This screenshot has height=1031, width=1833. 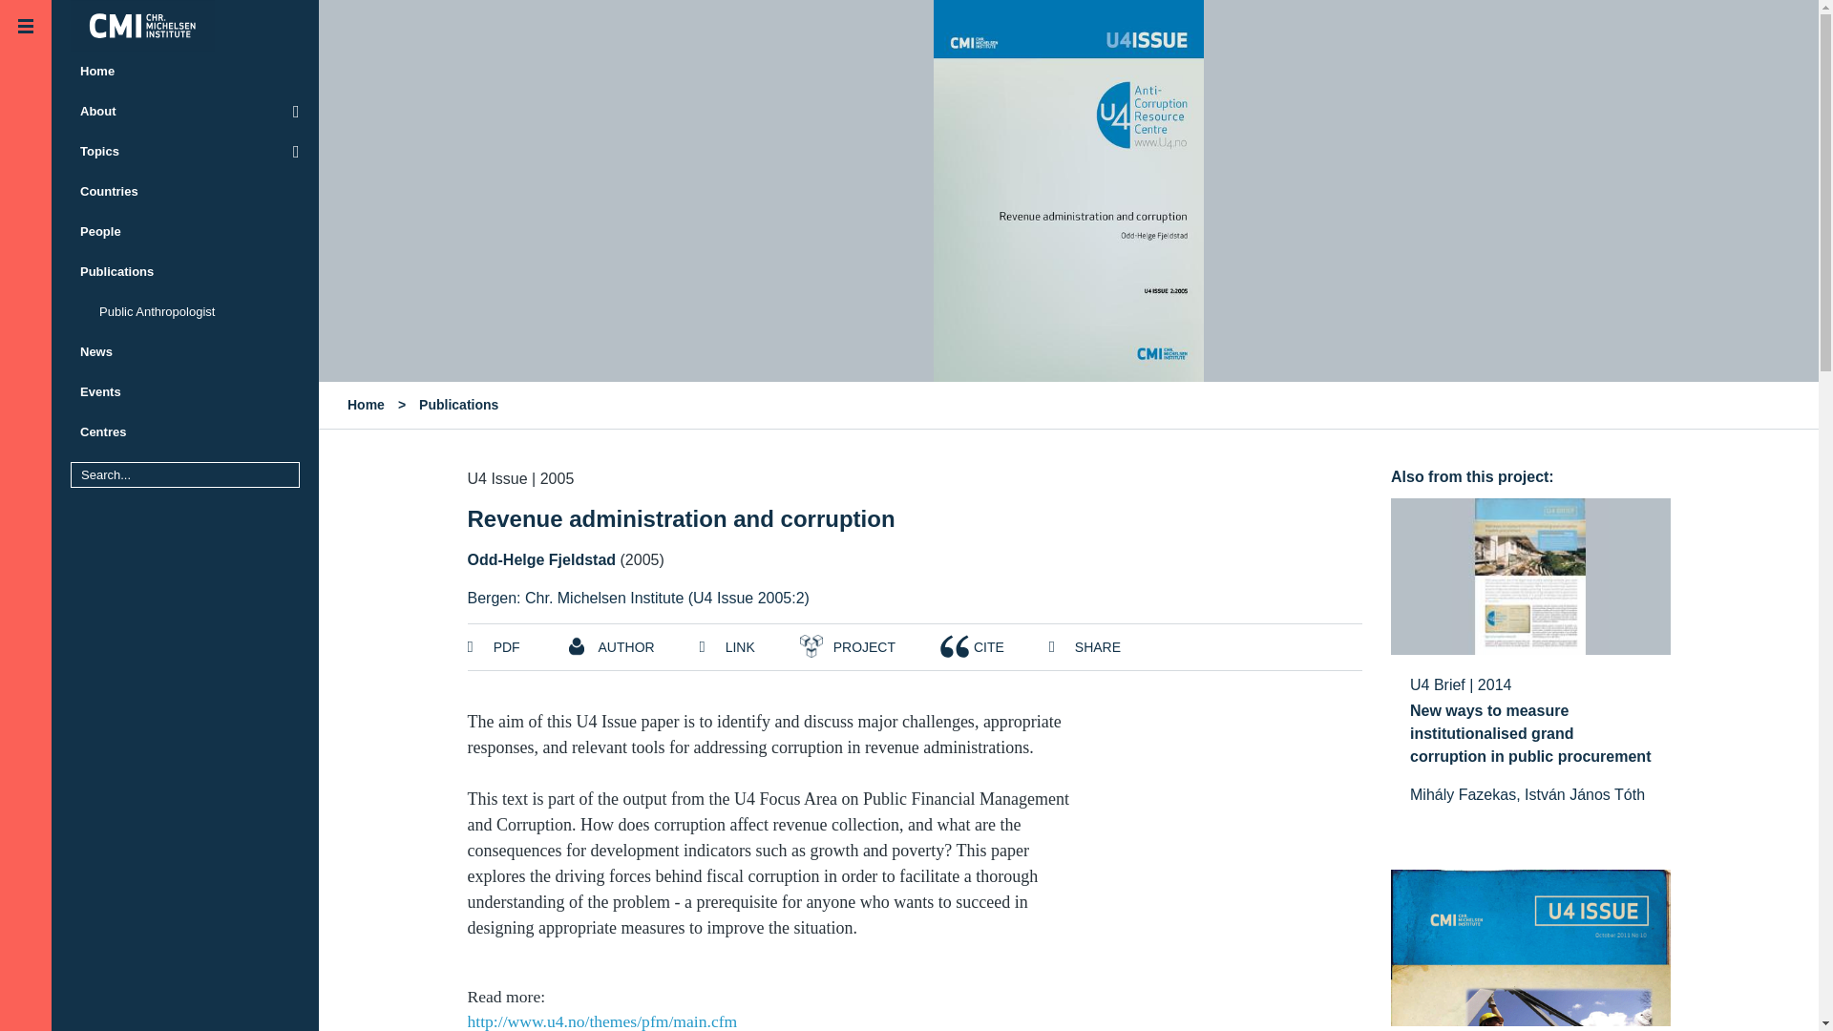 What do you see at coordinates (609, 646) in the screenshot?
I see `AUTHOR` at bounding box center [609, 646].